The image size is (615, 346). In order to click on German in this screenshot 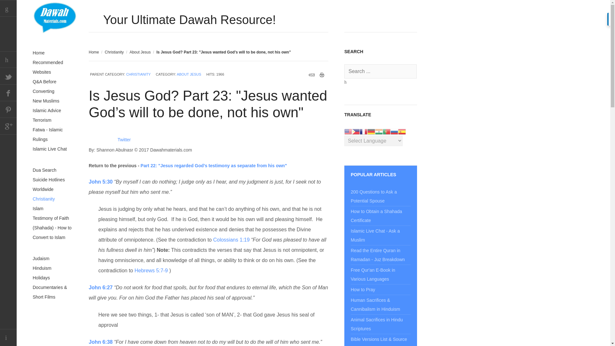, I will do `click(371, 131)`.